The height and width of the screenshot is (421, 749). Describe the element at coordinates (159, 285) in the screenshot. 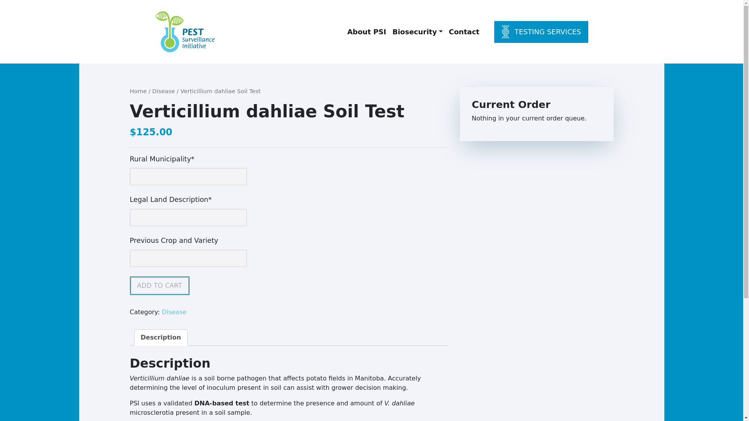

I see `ADD TO CART` at that location.